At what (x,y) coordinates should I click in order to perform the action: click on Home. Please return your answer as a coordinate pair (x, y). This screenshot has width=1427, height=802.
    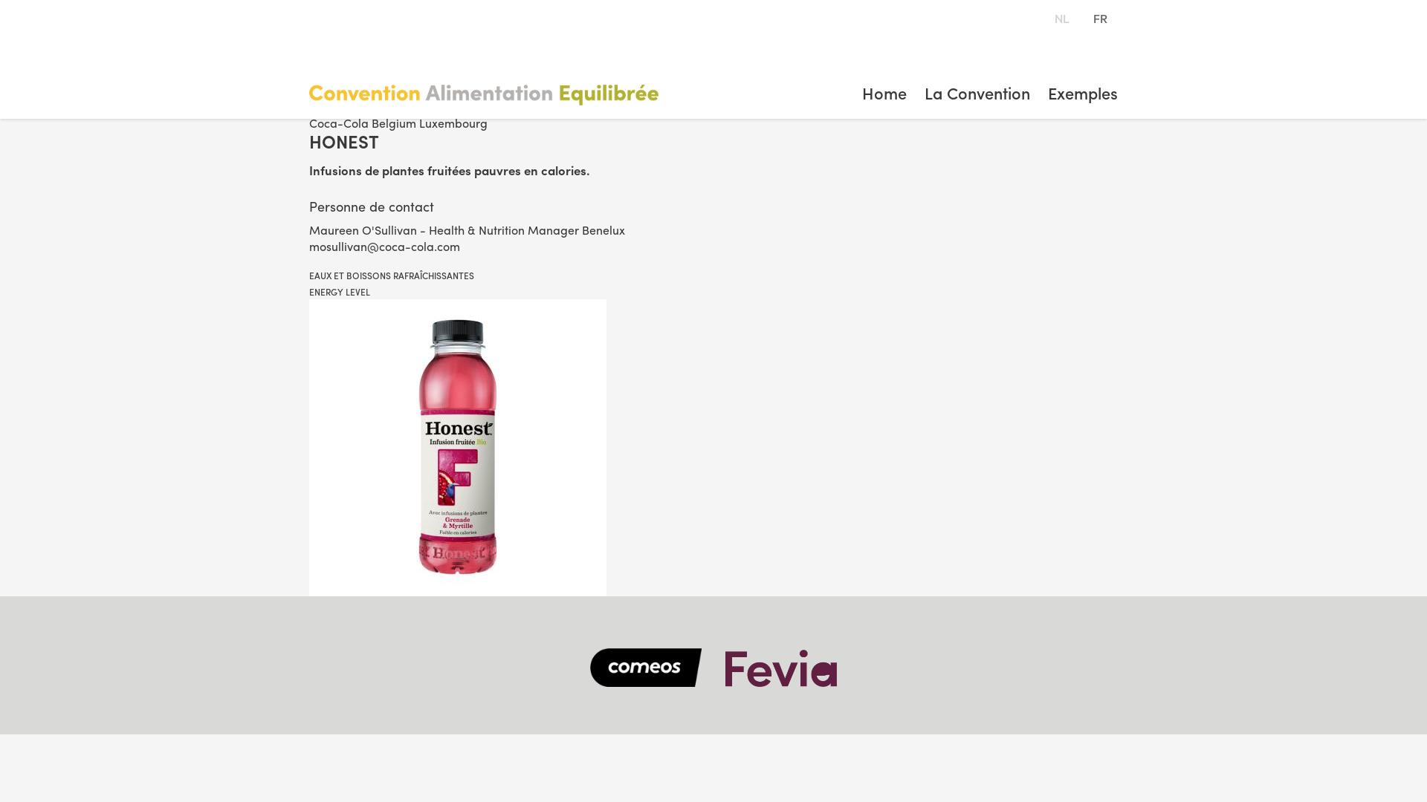
    Looking at the image, I should click on (884, 102).